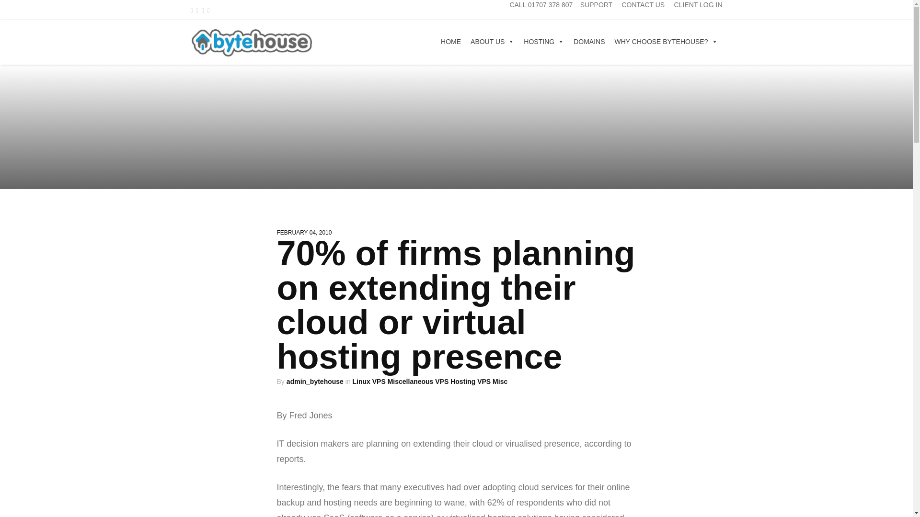 The width and height of the screenshot is (920, 517). What do you see at coordinates (588, 41) in the screenshot?
I see `DOMAINS` at bounding box center [588, 41].